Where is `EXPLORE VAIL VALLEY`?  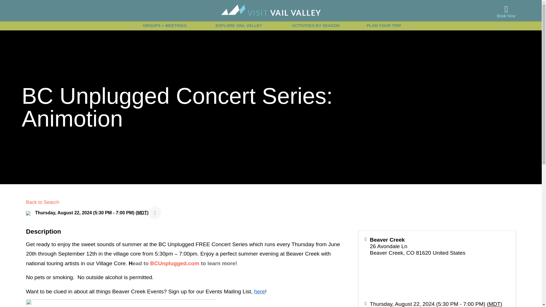
EXPLORE VAIL VALLEY is located at coordinates (238, 26).